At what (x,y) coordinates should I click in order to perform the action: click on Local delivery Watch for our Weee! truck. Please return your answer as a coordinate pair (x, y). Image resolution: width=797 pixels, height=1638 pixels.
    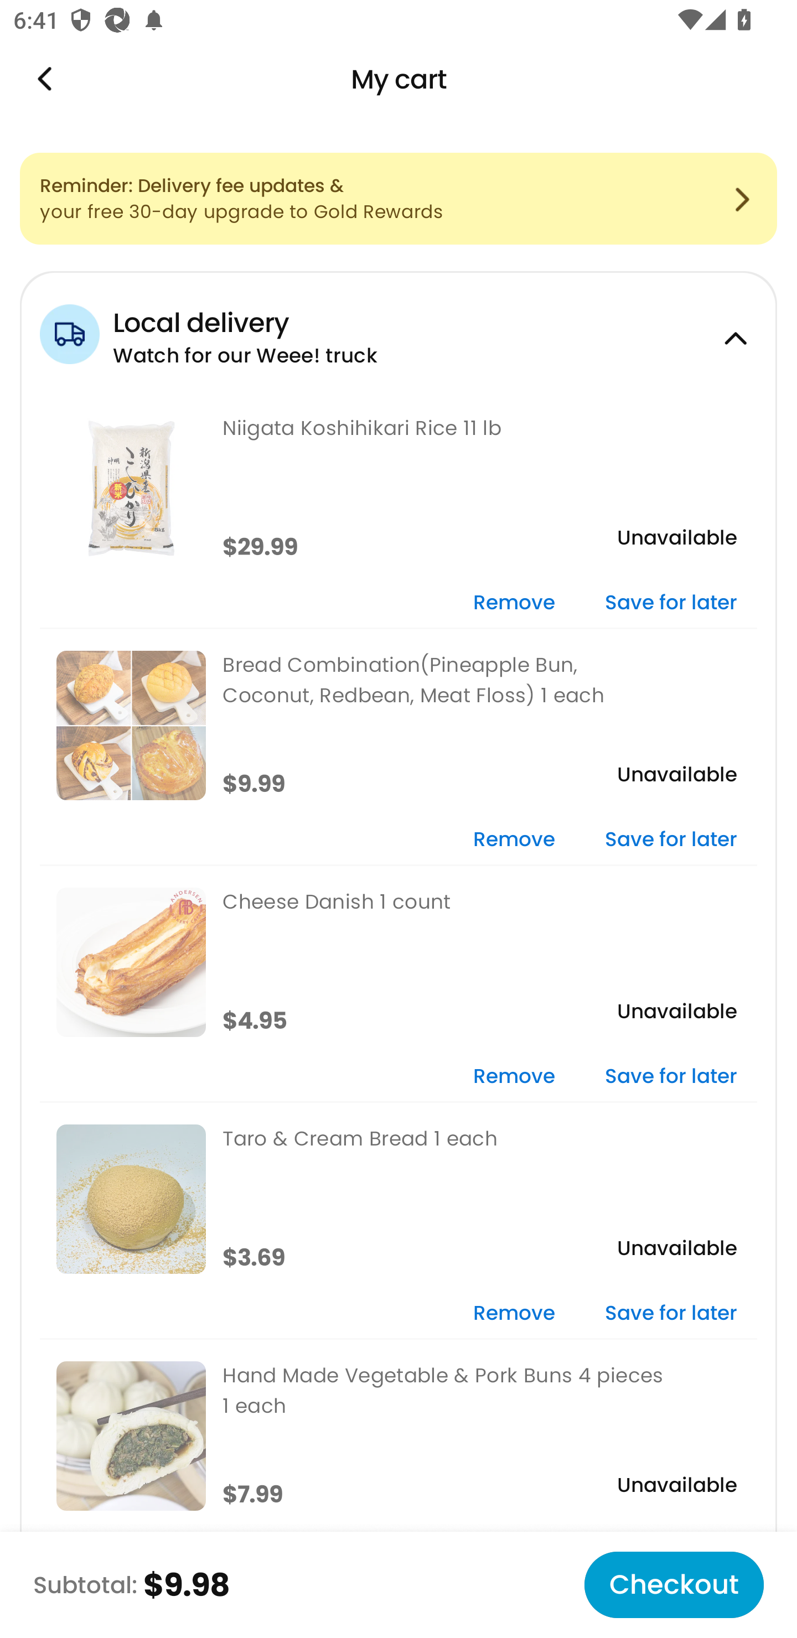
    Looking at the image, I should click on (398, 331).